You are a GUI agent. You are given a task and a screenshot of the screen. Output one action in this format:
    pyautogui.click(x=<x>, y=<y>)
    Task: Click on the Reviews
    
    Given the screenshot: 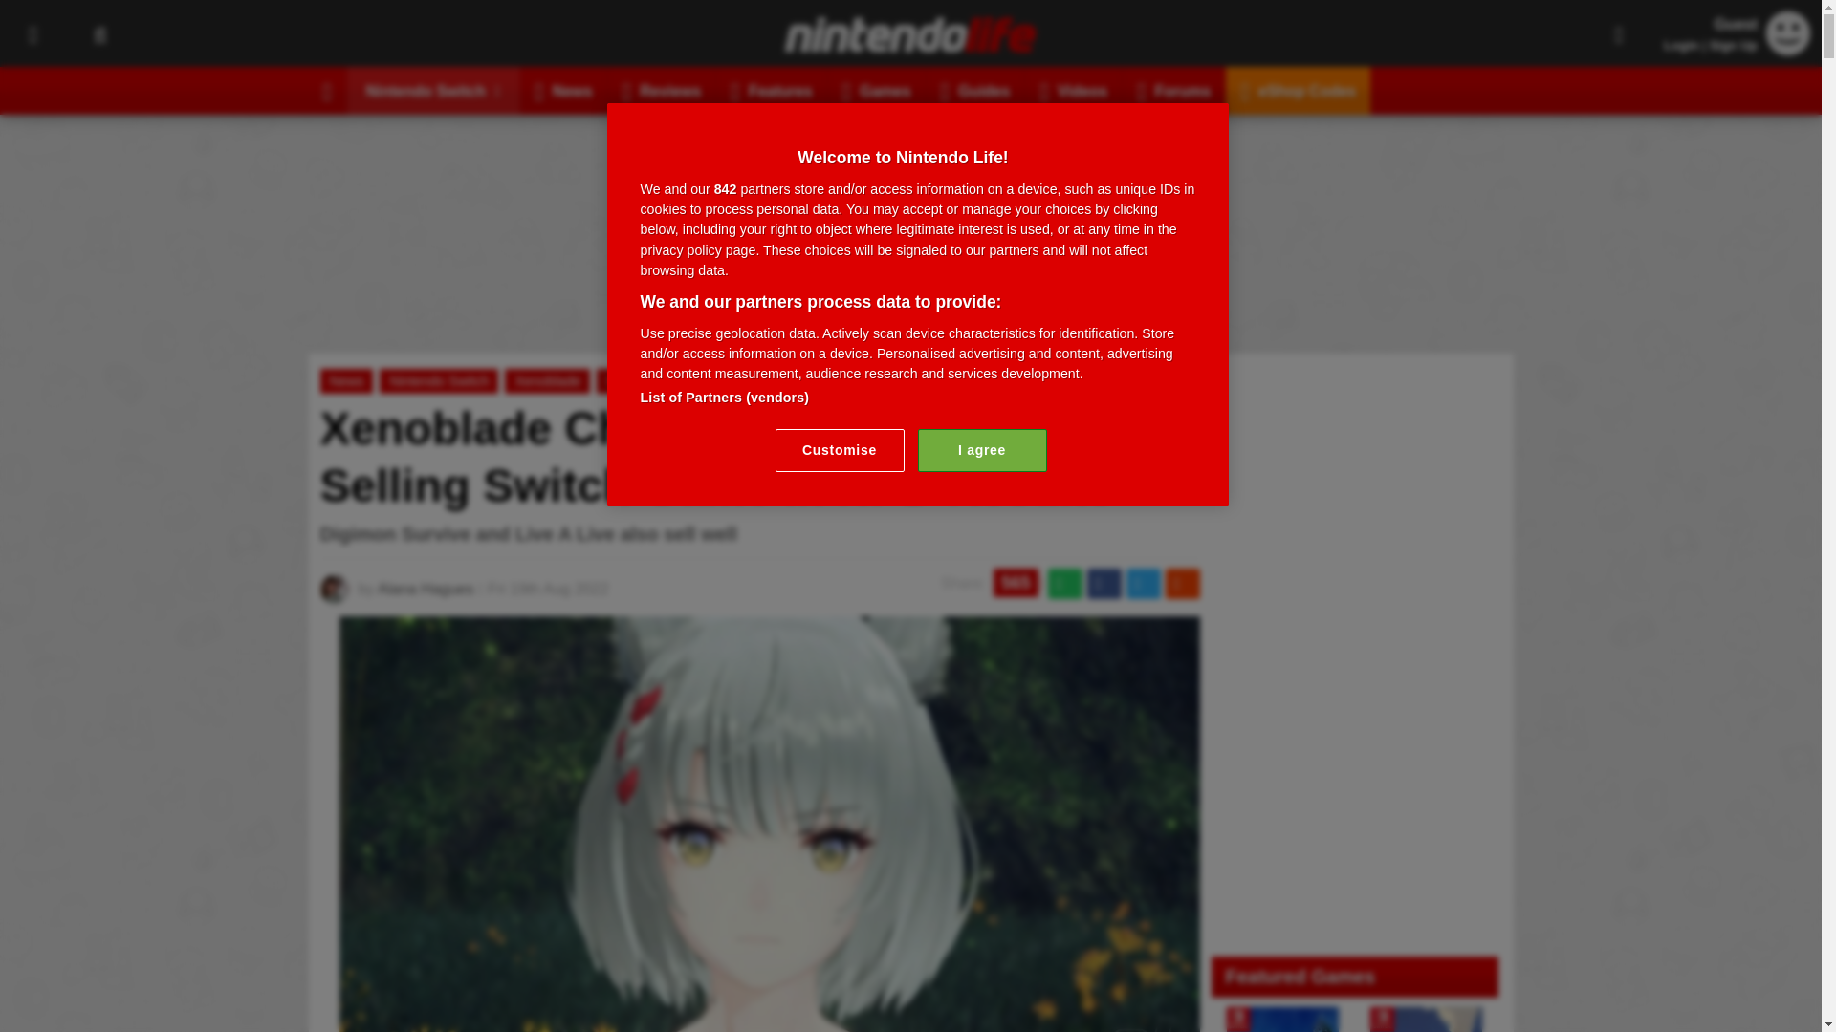 What is the action you would take?
    pyautogui.click(x=662, y=90)
    